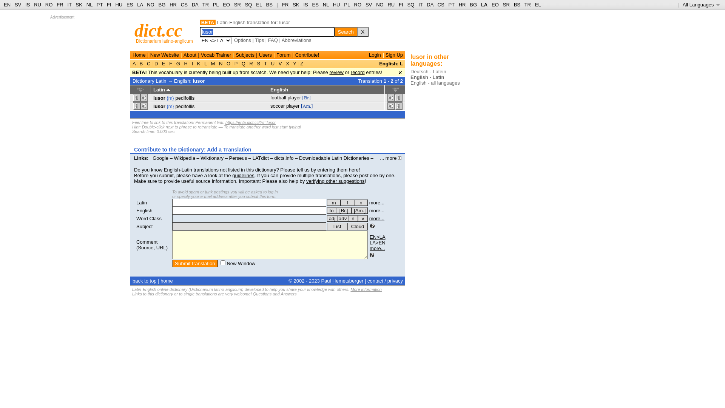 Image resolution: width=725 pixels, height=408 pixels. What do you see at coordinates (259, 40) in the screenshot?
I see `Tips` at bounding box center [259, 40].